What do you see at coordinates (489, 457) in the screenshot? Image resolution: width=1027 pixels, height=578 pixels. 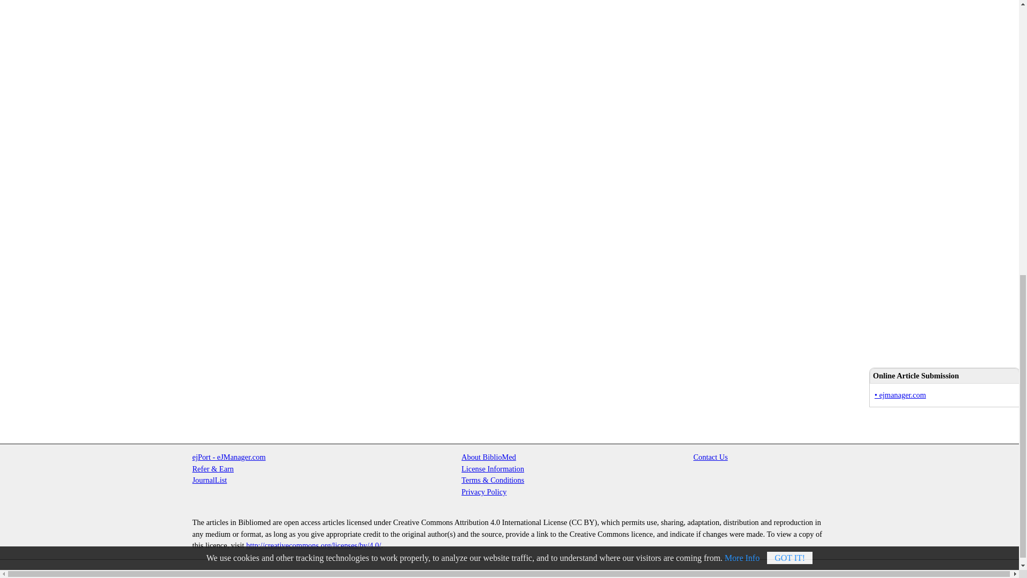 I see `About BiblioMed` at bounding box center [489, 457].